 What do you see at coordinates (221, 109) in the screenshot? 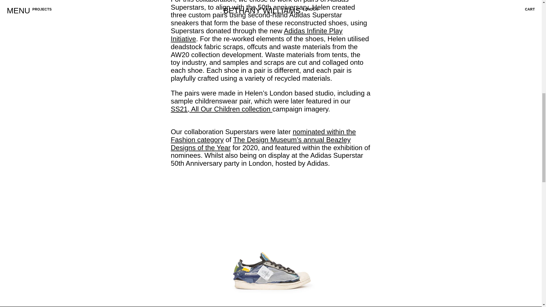
I see `SS21, All Our Children collection` at bounding box center [221, 109].